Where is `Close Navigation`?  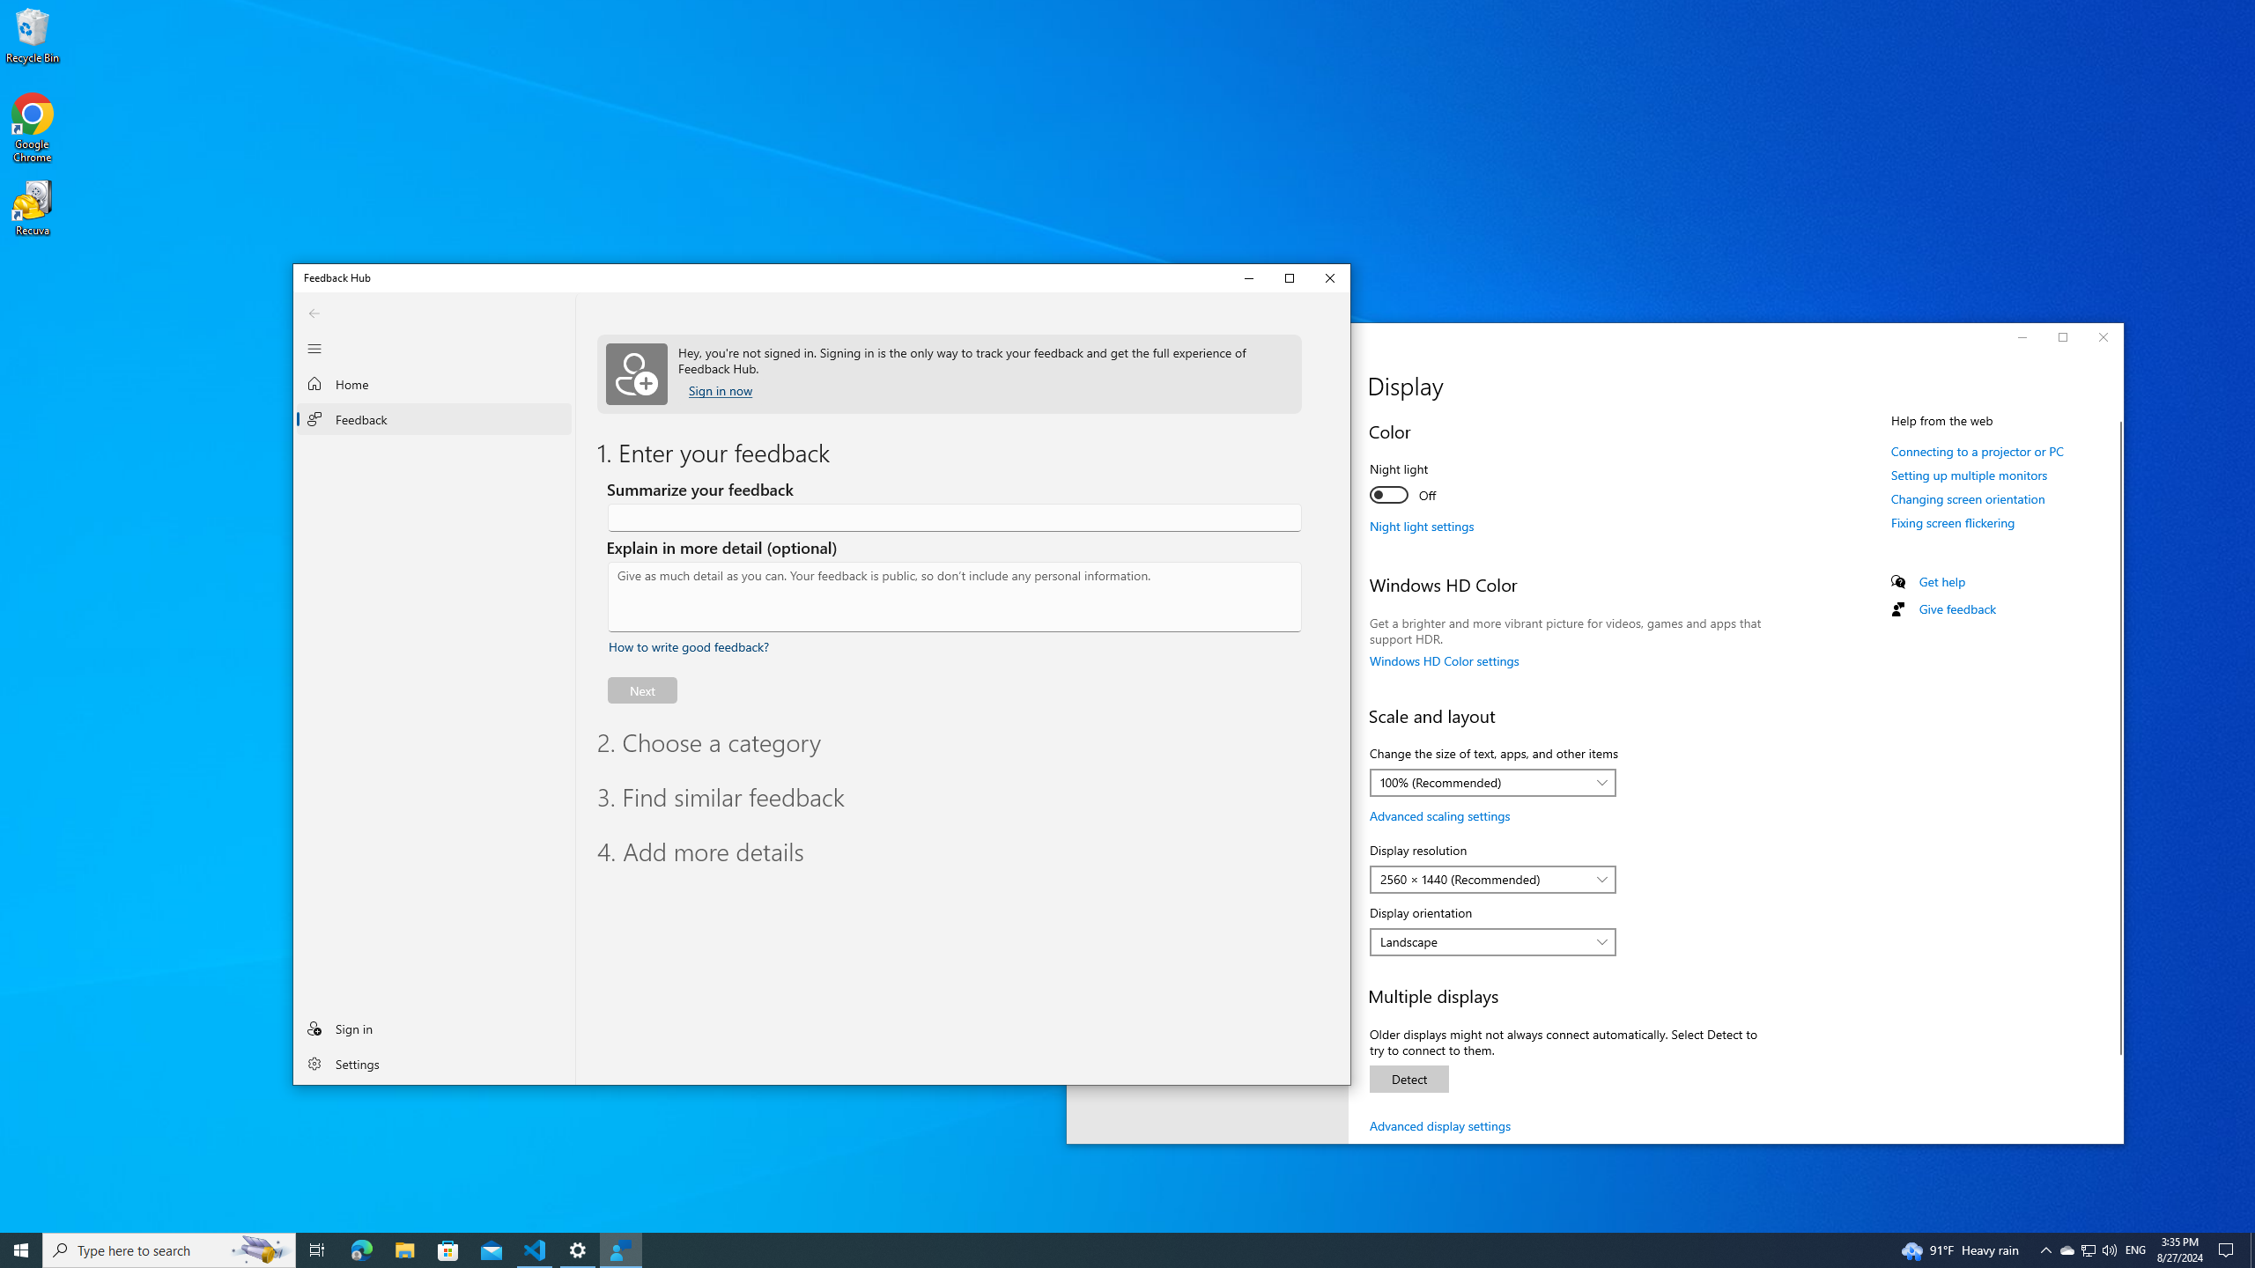 Close Navigation is located at coordinates (314, 349).